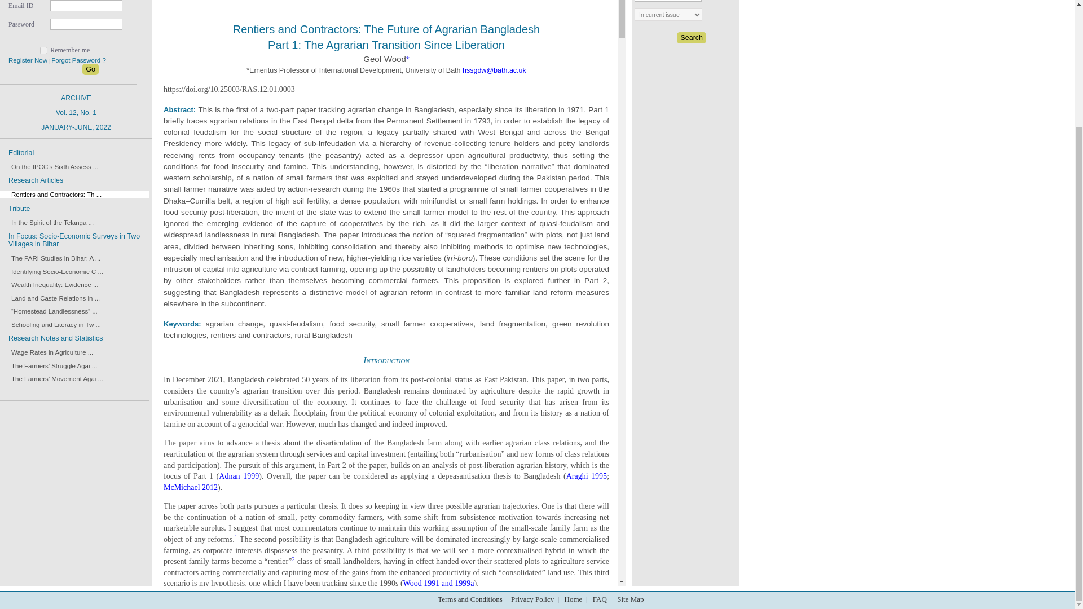  What do you see at coordinates (692, 37) in the screenshot?
I see `Araghi 1995` at bounding box center [692, 37].